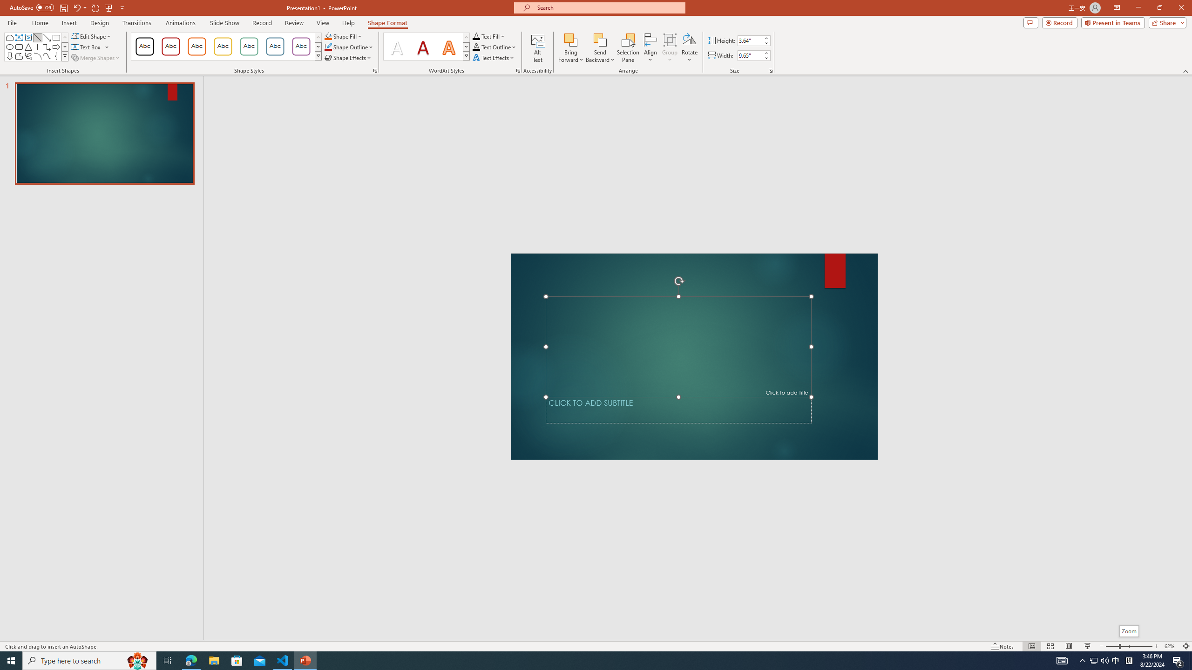 The width and height of the screenshot is (1192, 670). Describe the element at coordinates (679, 410) in the screenshot. I see `Subtitle TextBox` at that location.